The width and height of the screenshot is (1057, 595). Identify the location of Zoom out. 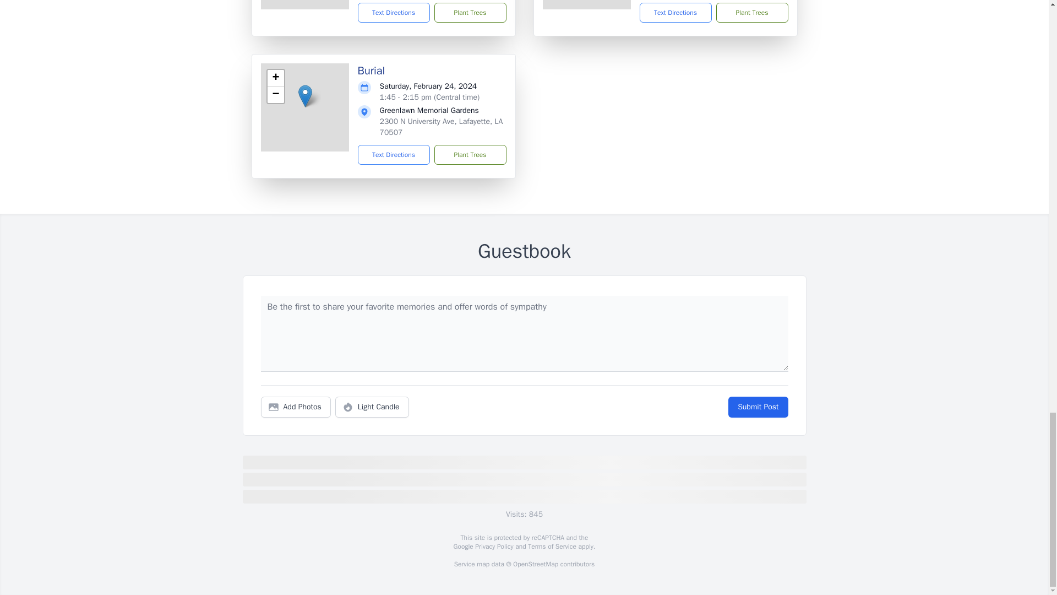
(275, 94).